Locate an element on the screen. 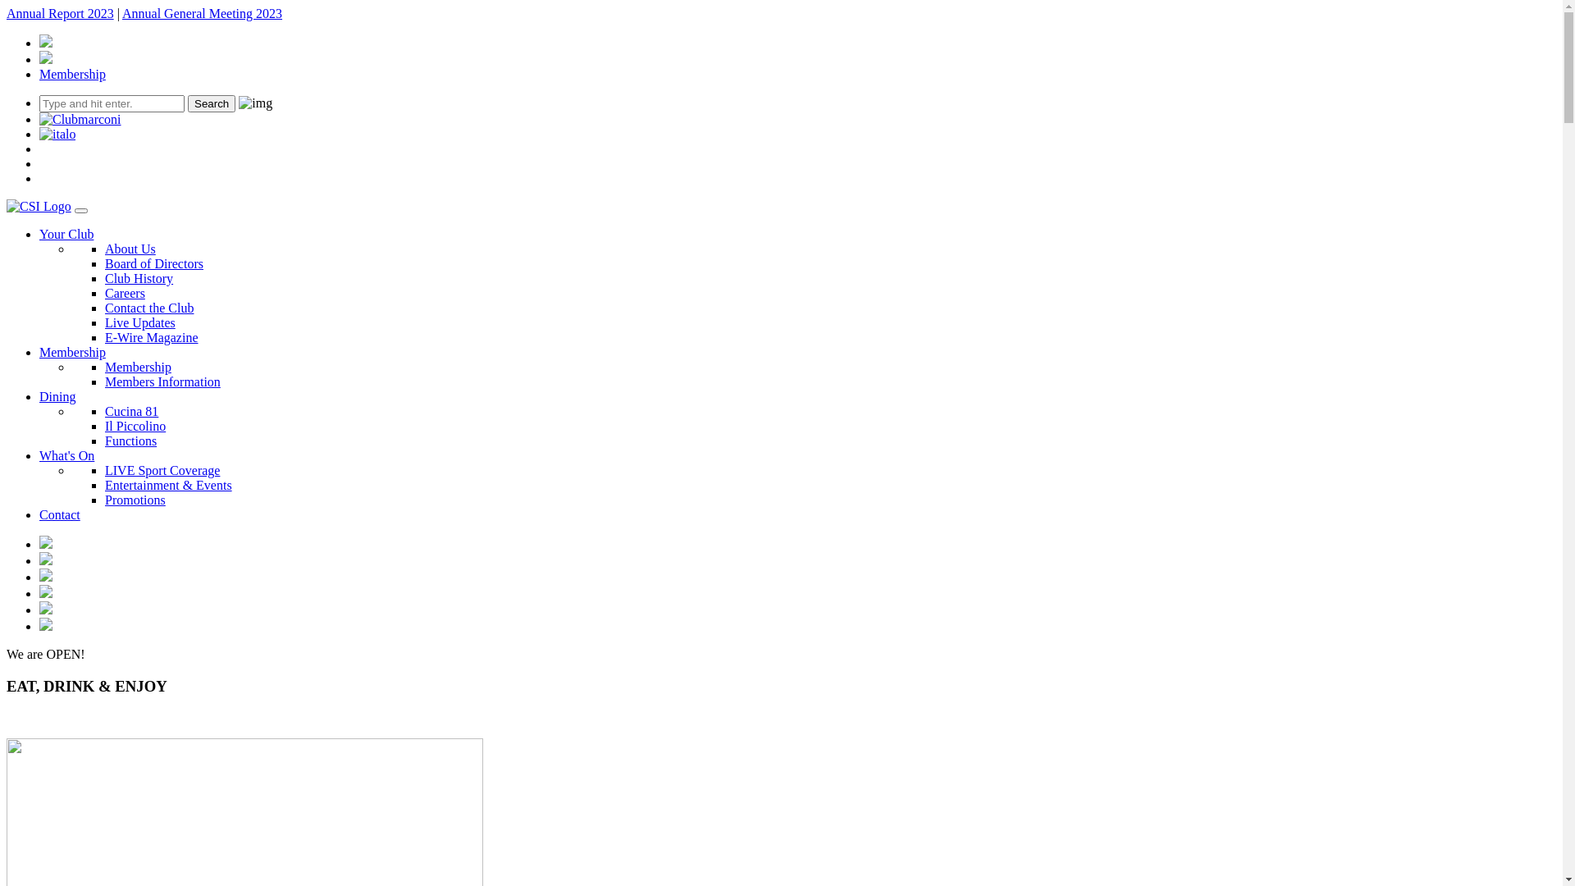 The height and width of the screenshot is (886, 1575). Club History is located at coordinates (139, 279).